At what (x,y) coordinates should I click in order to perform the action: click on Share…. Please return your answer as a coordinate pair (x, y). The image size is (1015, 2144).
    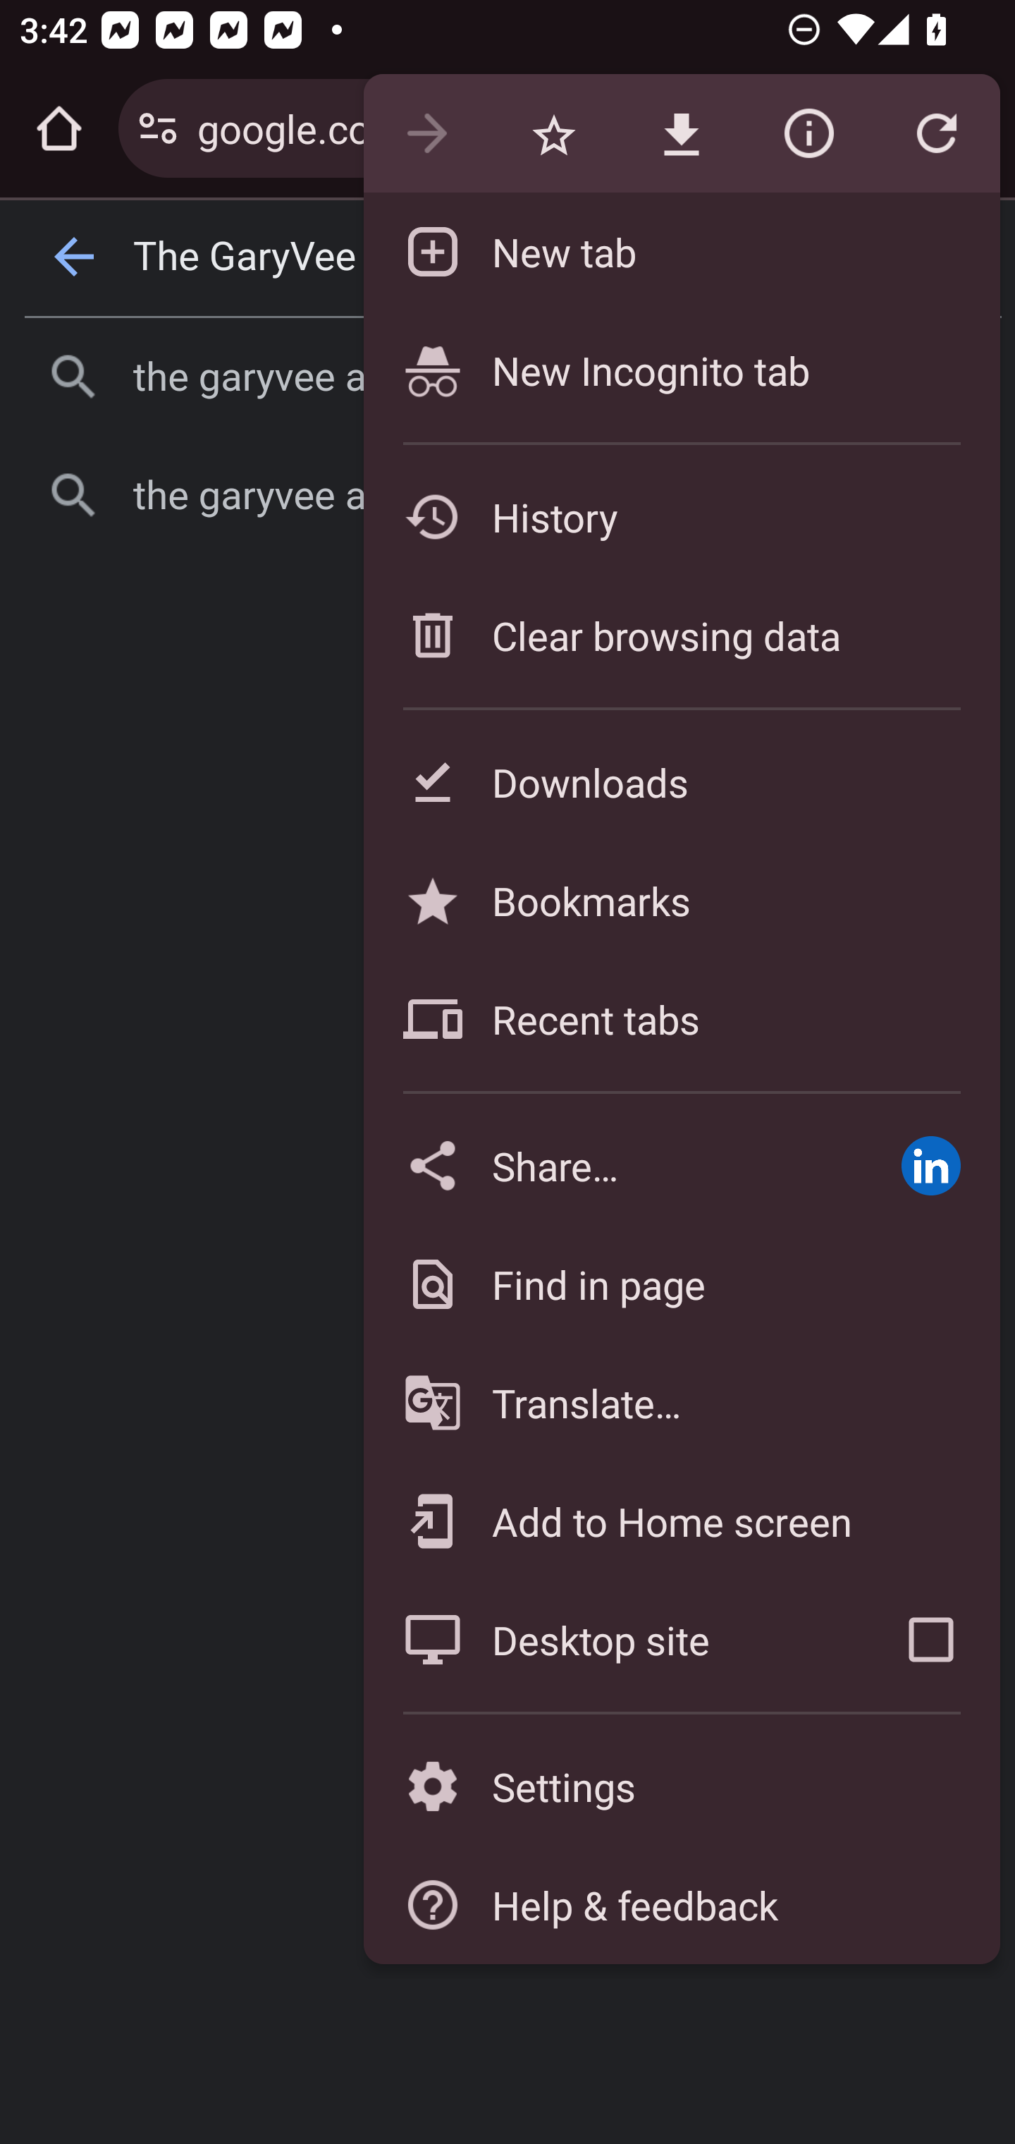
    Looking at the image, I should click on (612, 1165).